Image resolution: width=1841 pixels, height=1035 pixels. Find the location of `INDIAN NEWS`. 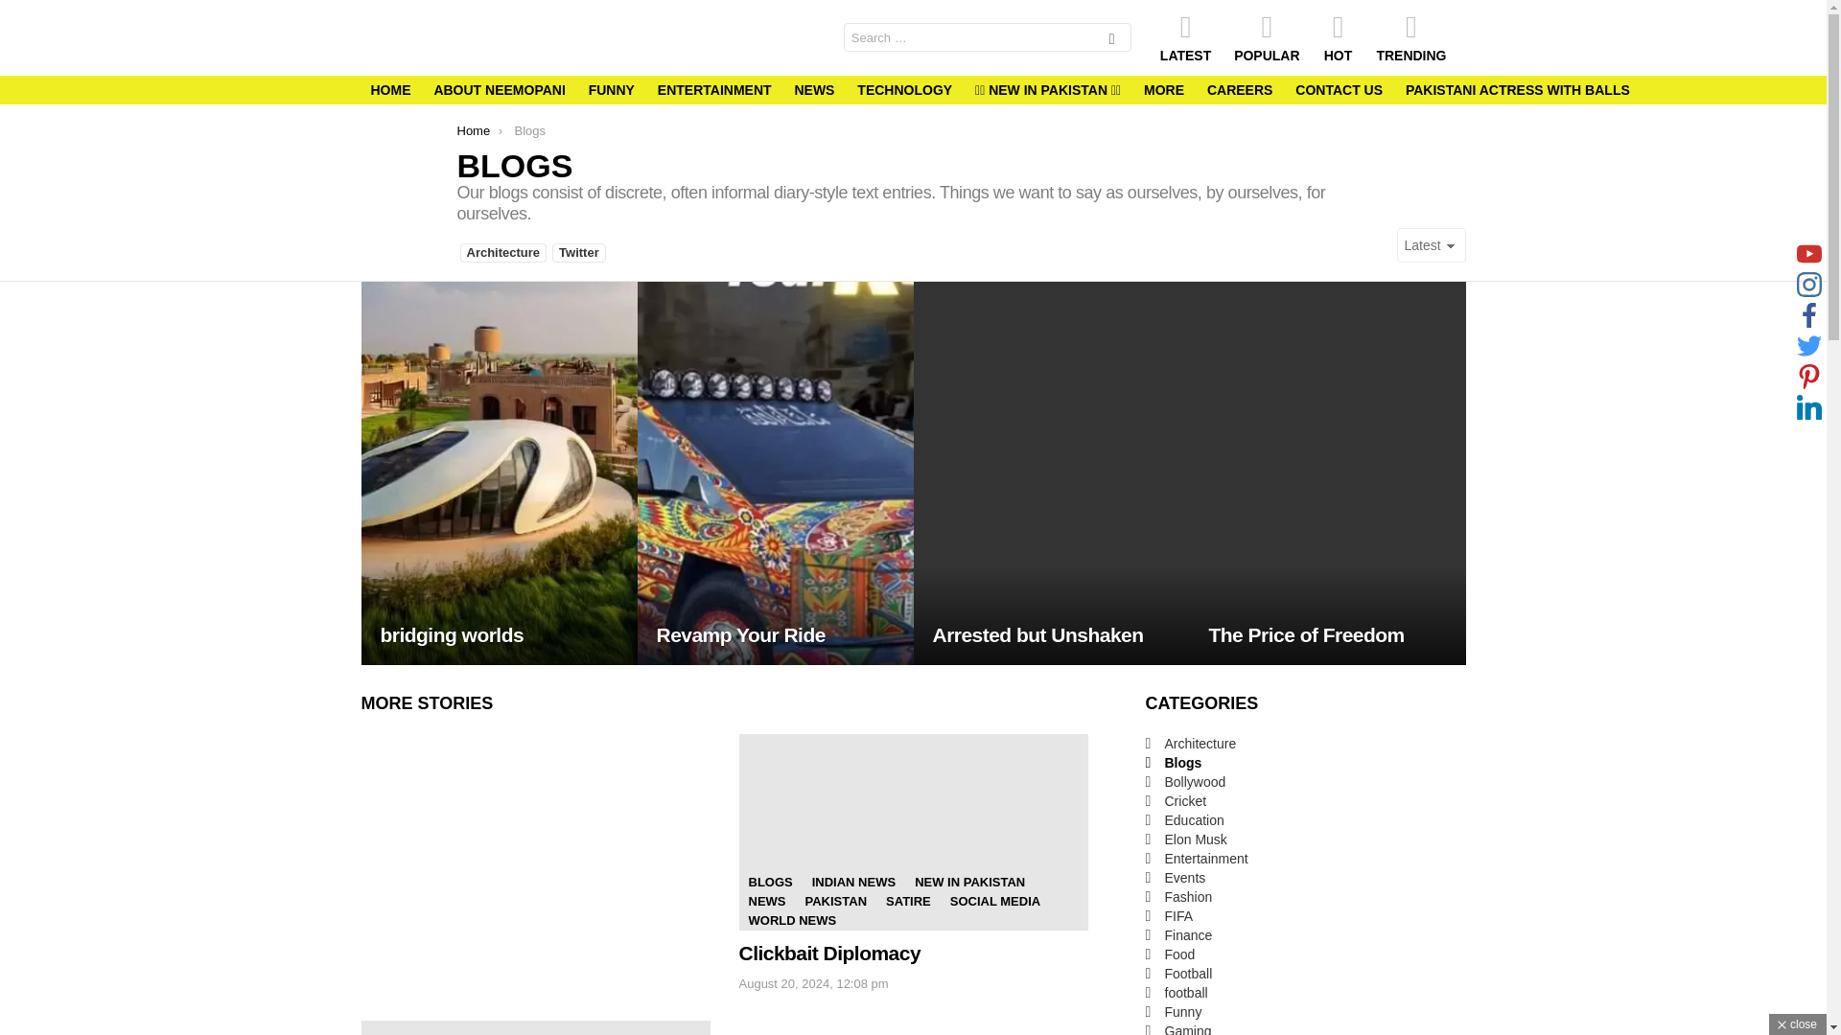

INDIAN NEWS is located at coordinates (853, 882).